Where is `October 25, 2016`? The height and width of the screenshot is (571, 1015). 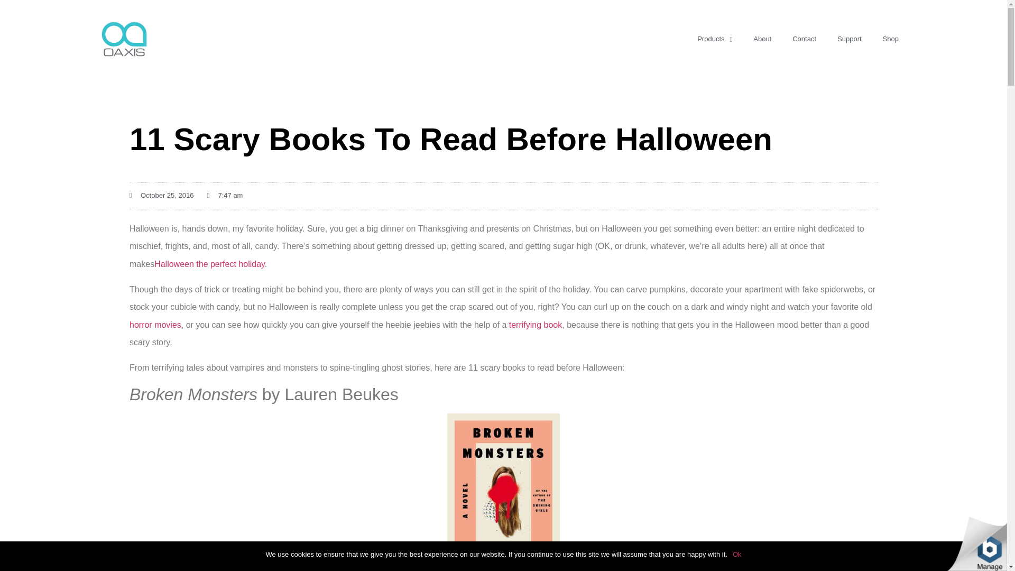 October 25, 2016 is located at coordinates (162, 196).